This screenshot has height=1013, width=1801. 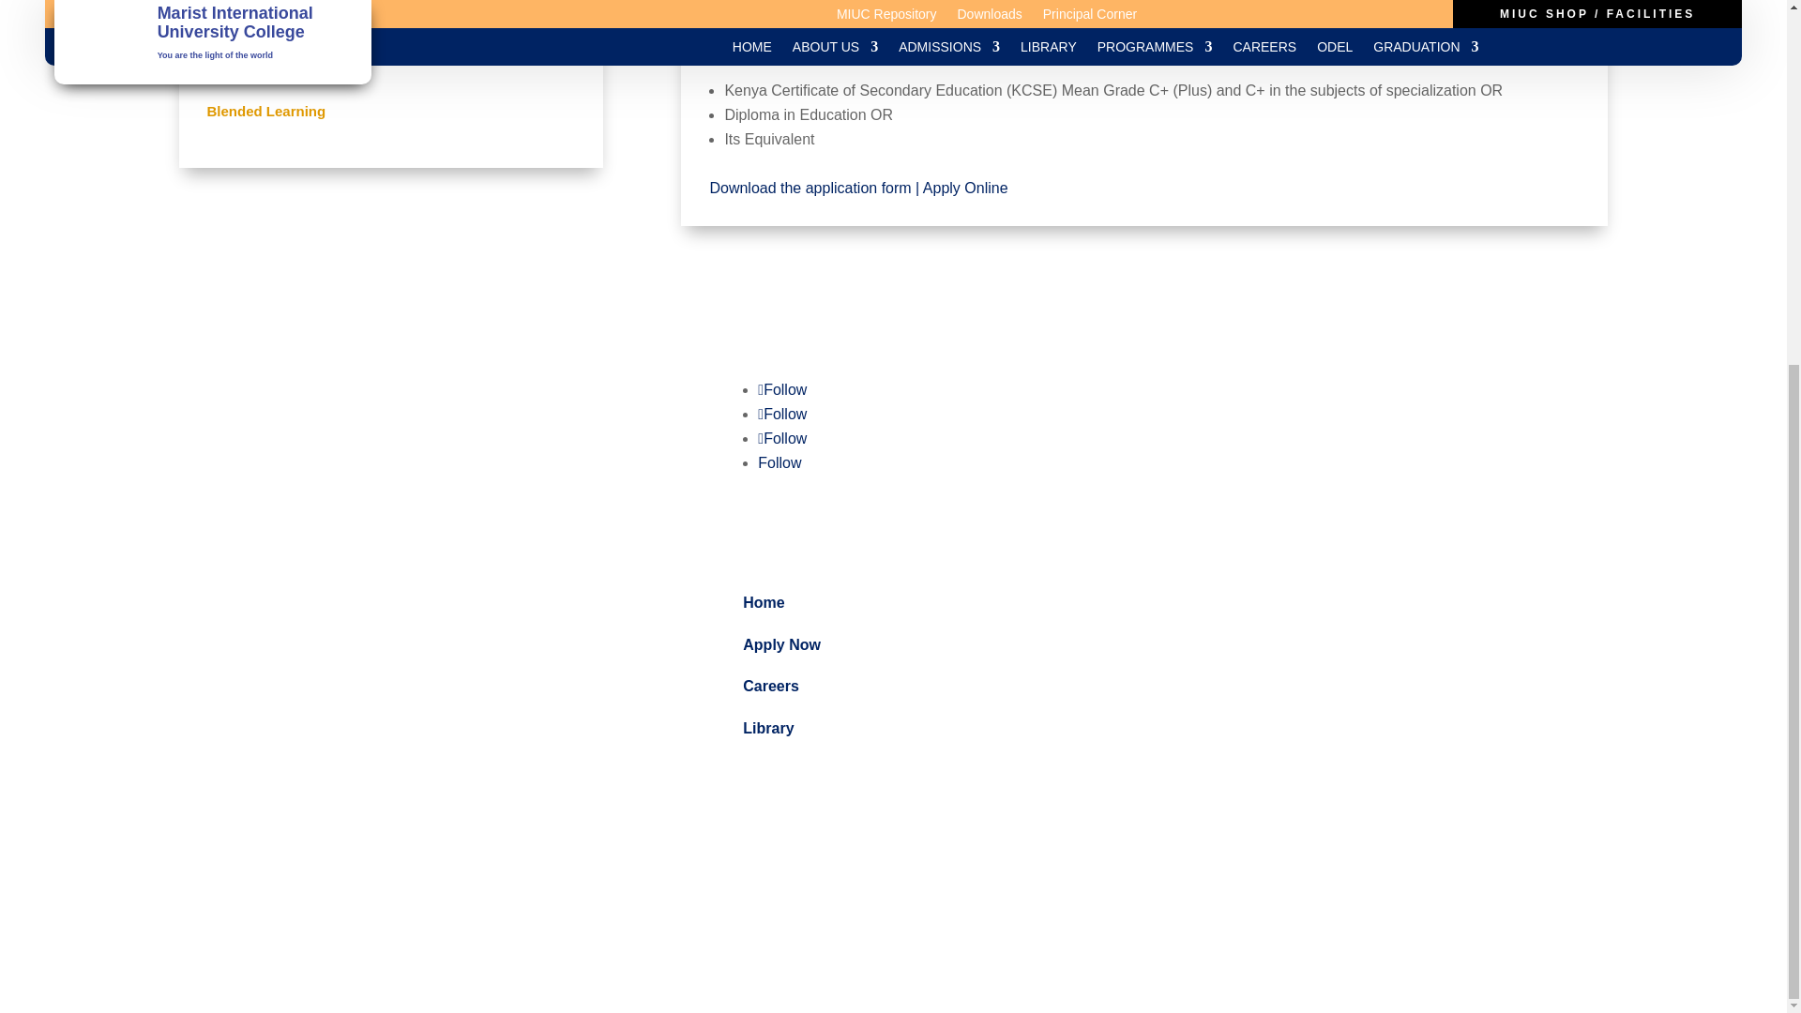 I want to click on Follow on Facebook, so click(x=782, y=390).